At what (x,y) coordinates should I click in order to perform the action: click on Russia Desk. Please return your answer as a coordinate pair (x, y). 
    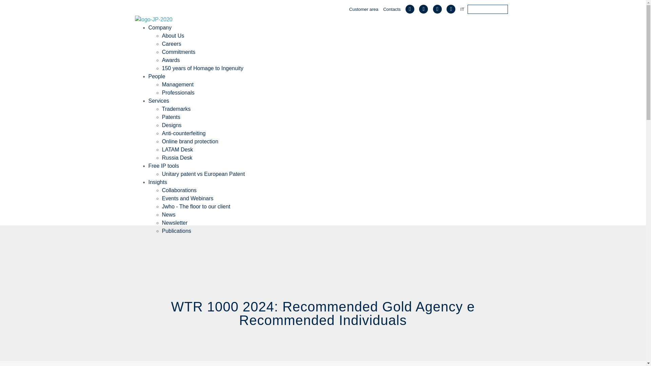
    Looking at the image, I should click on (177, 158).